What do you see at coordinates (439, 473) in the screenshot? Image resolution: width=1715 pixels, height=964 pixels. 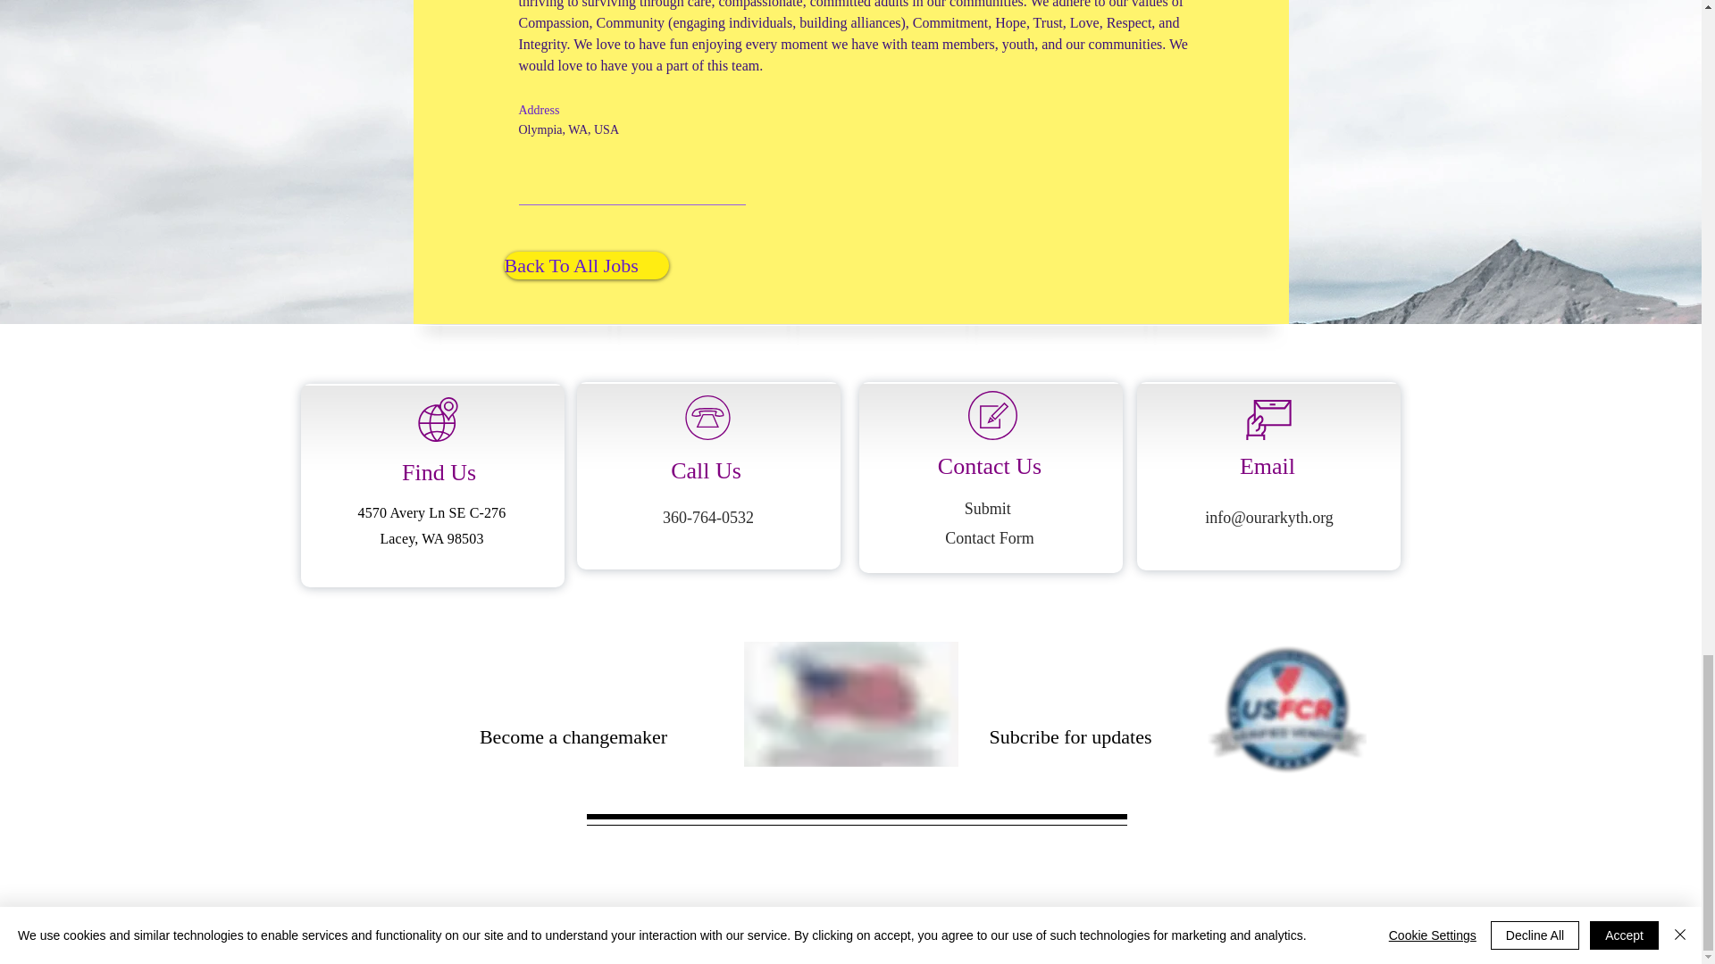 I see `Find Us` at bounding box center [439, 473].